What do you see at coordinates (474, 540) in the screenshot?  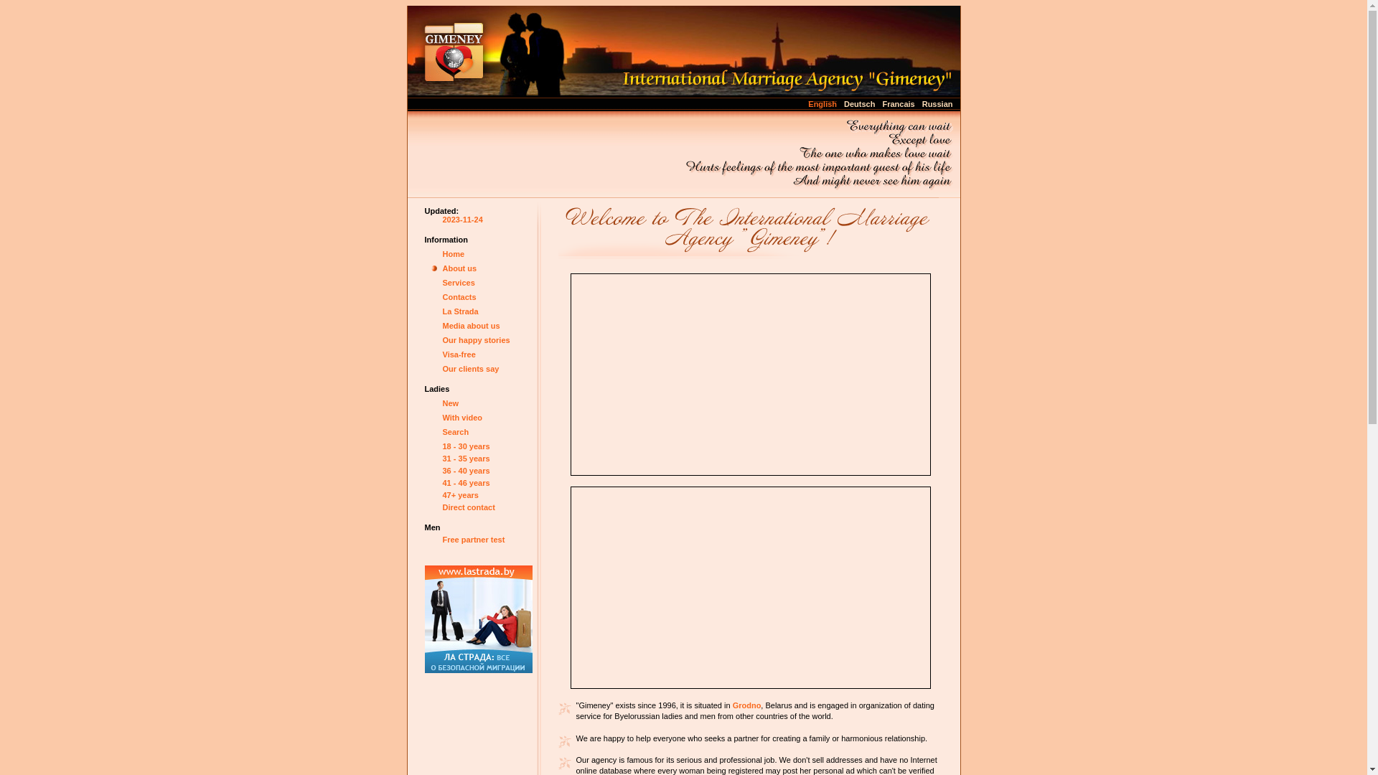 I see `Free partner test` at bounding box center [474, 540].